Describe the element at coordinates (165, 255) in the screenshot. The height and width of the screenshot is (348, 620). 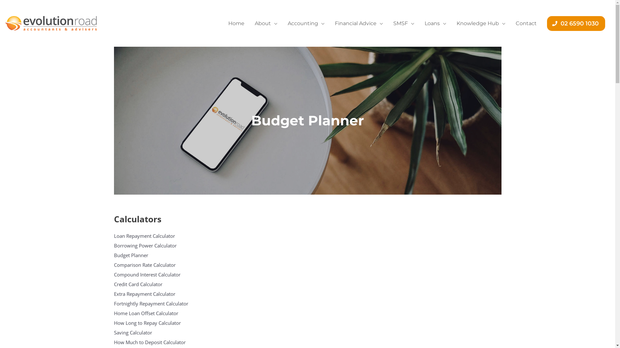
I see `Budget Planner` at that location.